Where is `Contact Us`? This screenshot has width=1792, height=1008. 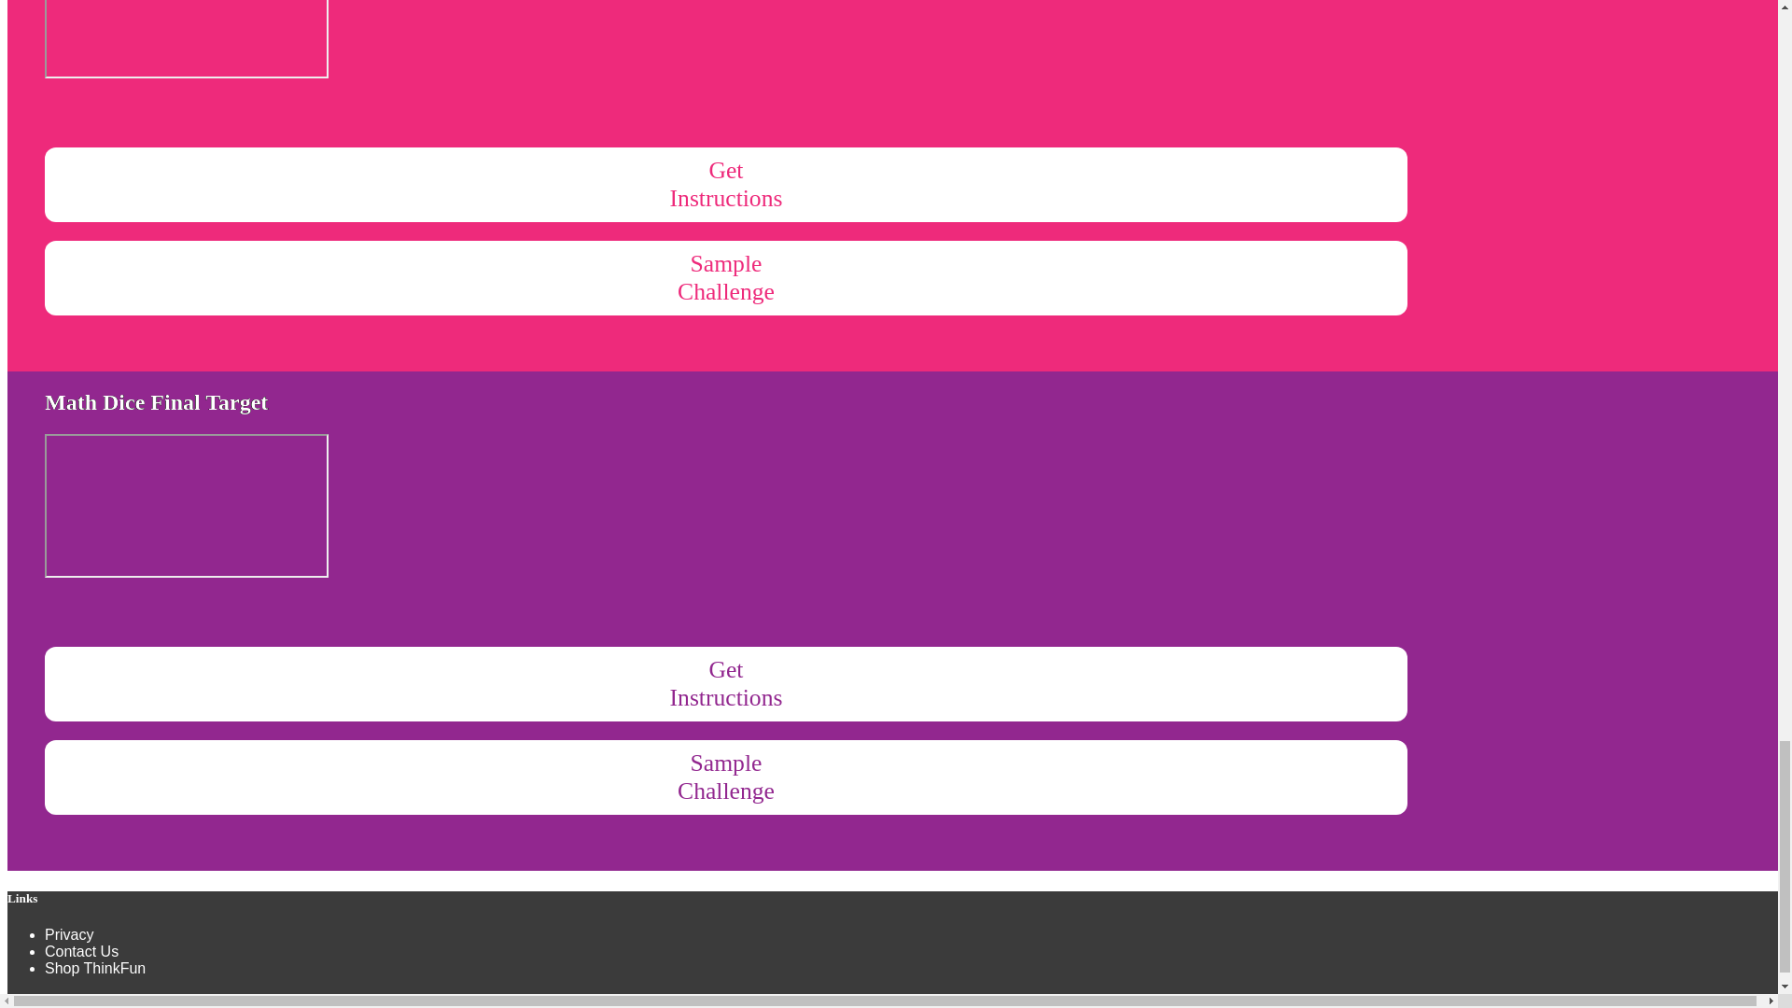 Contact Us is located at coordinates (81, 951).